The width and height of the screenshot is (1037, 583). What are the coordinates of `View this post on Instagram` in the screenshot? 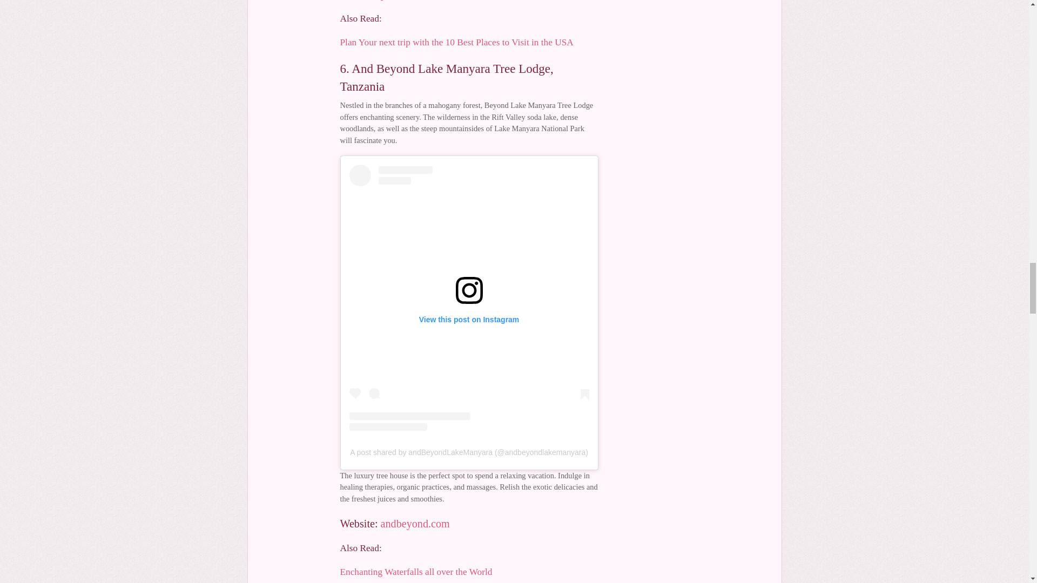 It's located at (469, 297).